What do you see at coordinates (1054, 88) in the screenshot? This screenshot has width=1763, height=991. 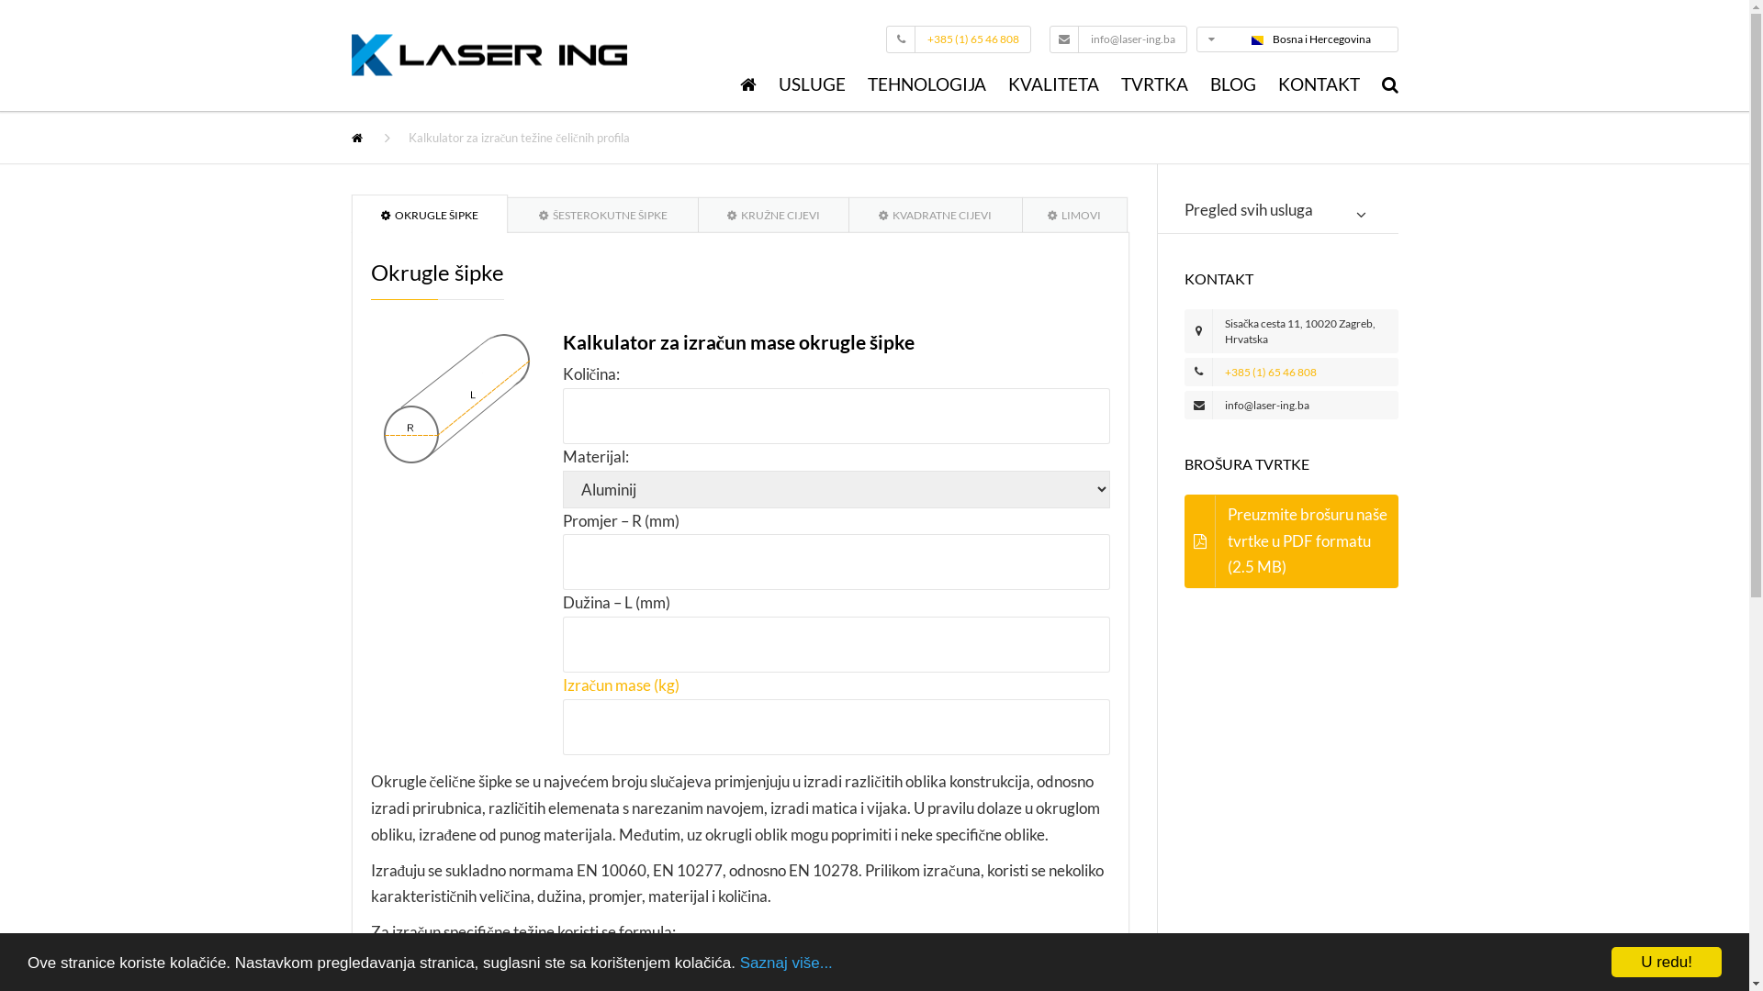 I see `KVALITETA` at bounding box center [1054, 88].